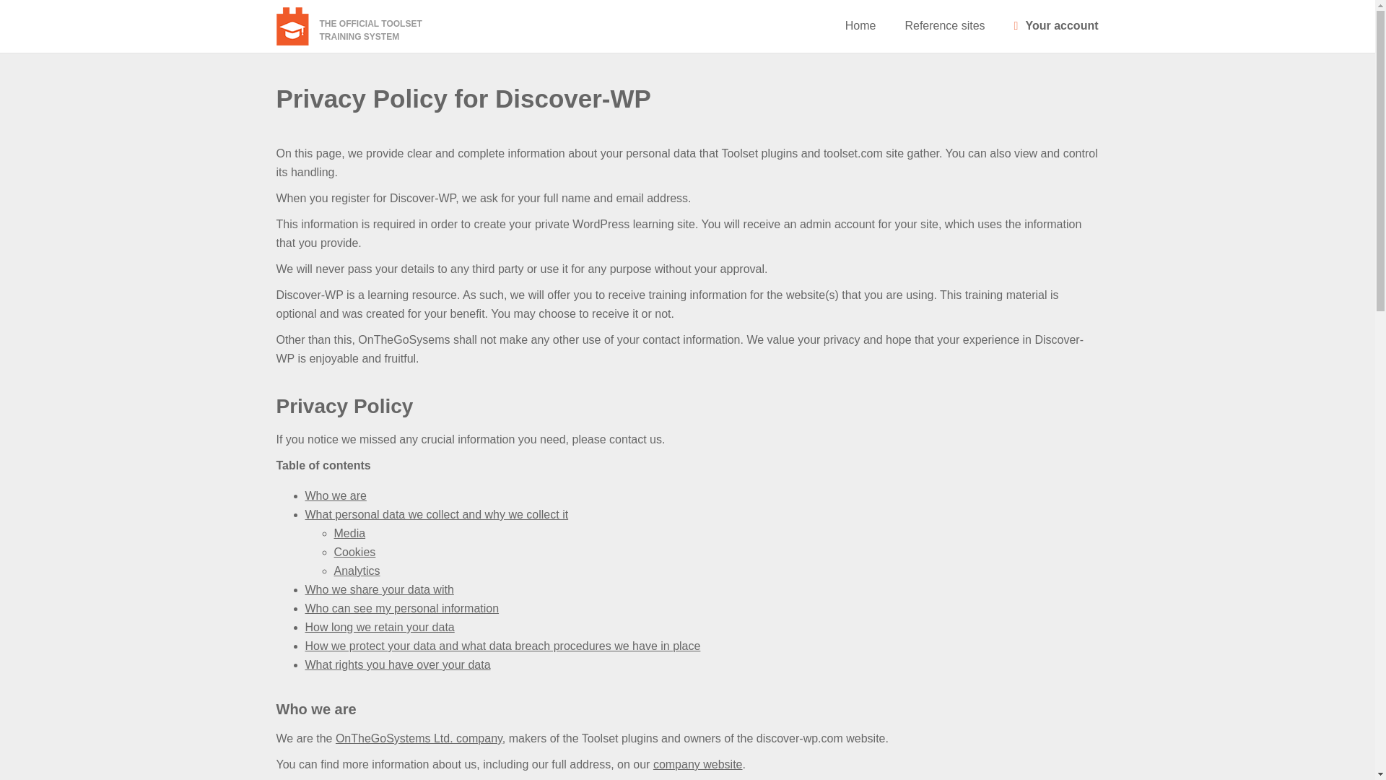 The image size is (1386, 780). Describe the element at coordinates (349, 533) in the screenshot. I see `Media` at that location.